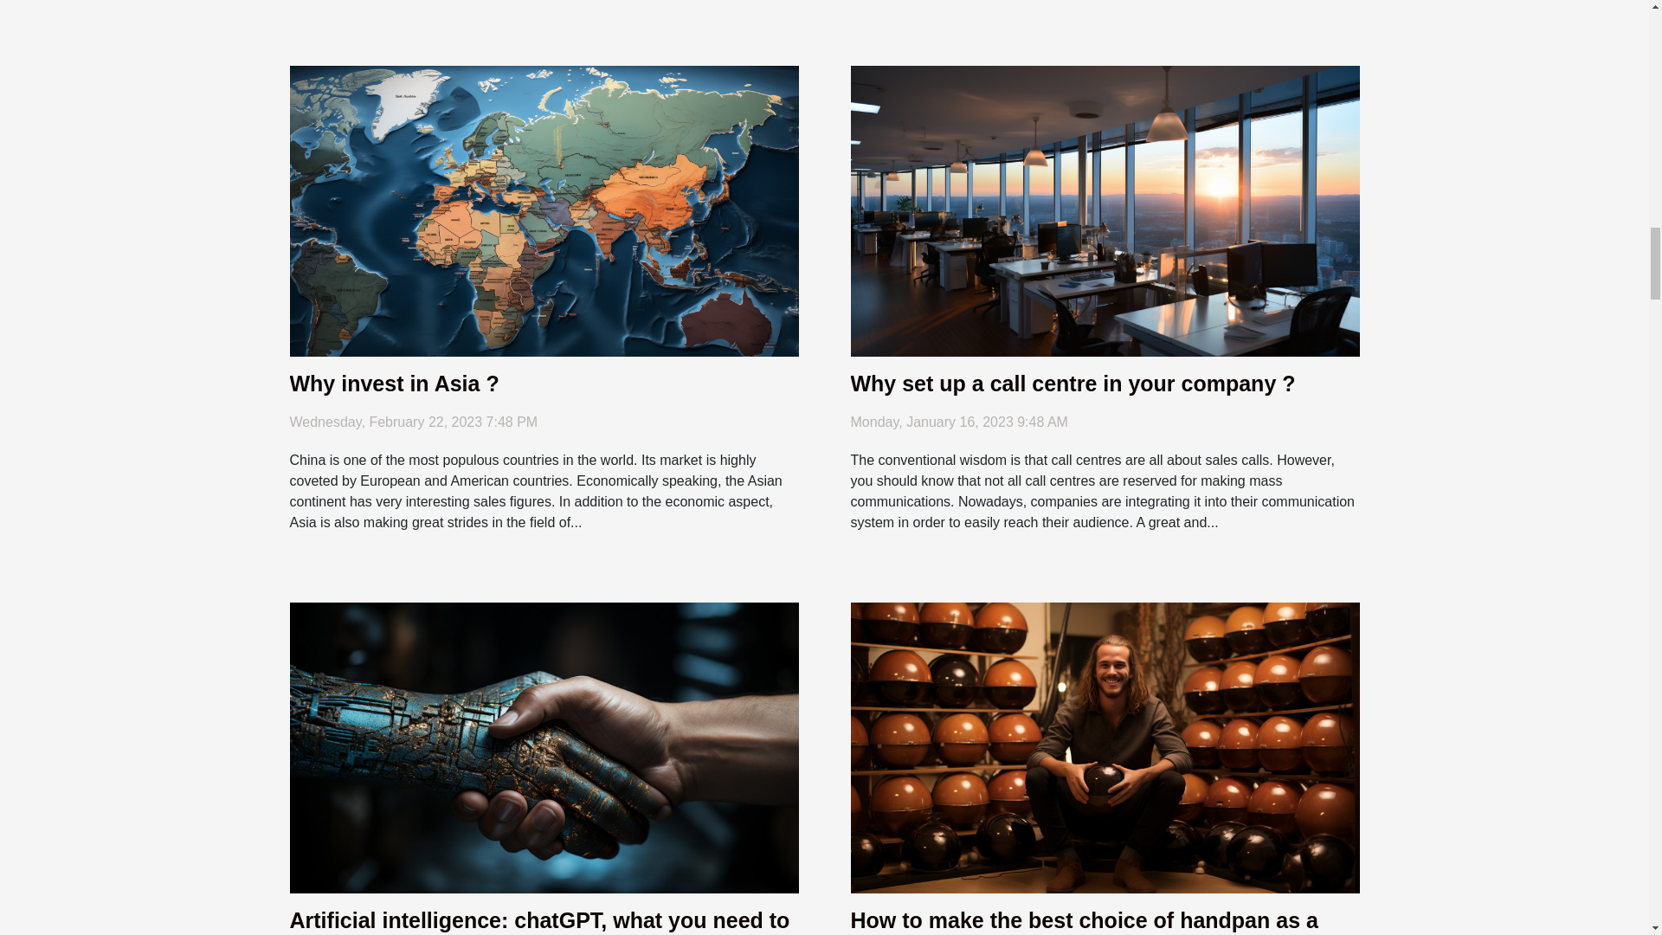 This screenshot has width=1662, height=935. Describe the element at coordinates (544, 210) in the screenshot. I see `Why invest in Asia ?` at that location.